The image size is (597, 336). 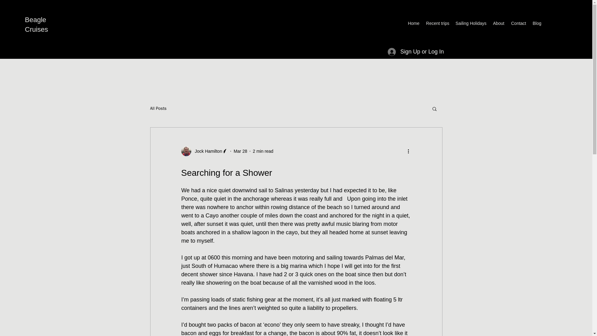 What do you see at coordinates (414, 23) in the screenshot?
I see `Home` at bounding box center [414, 23].